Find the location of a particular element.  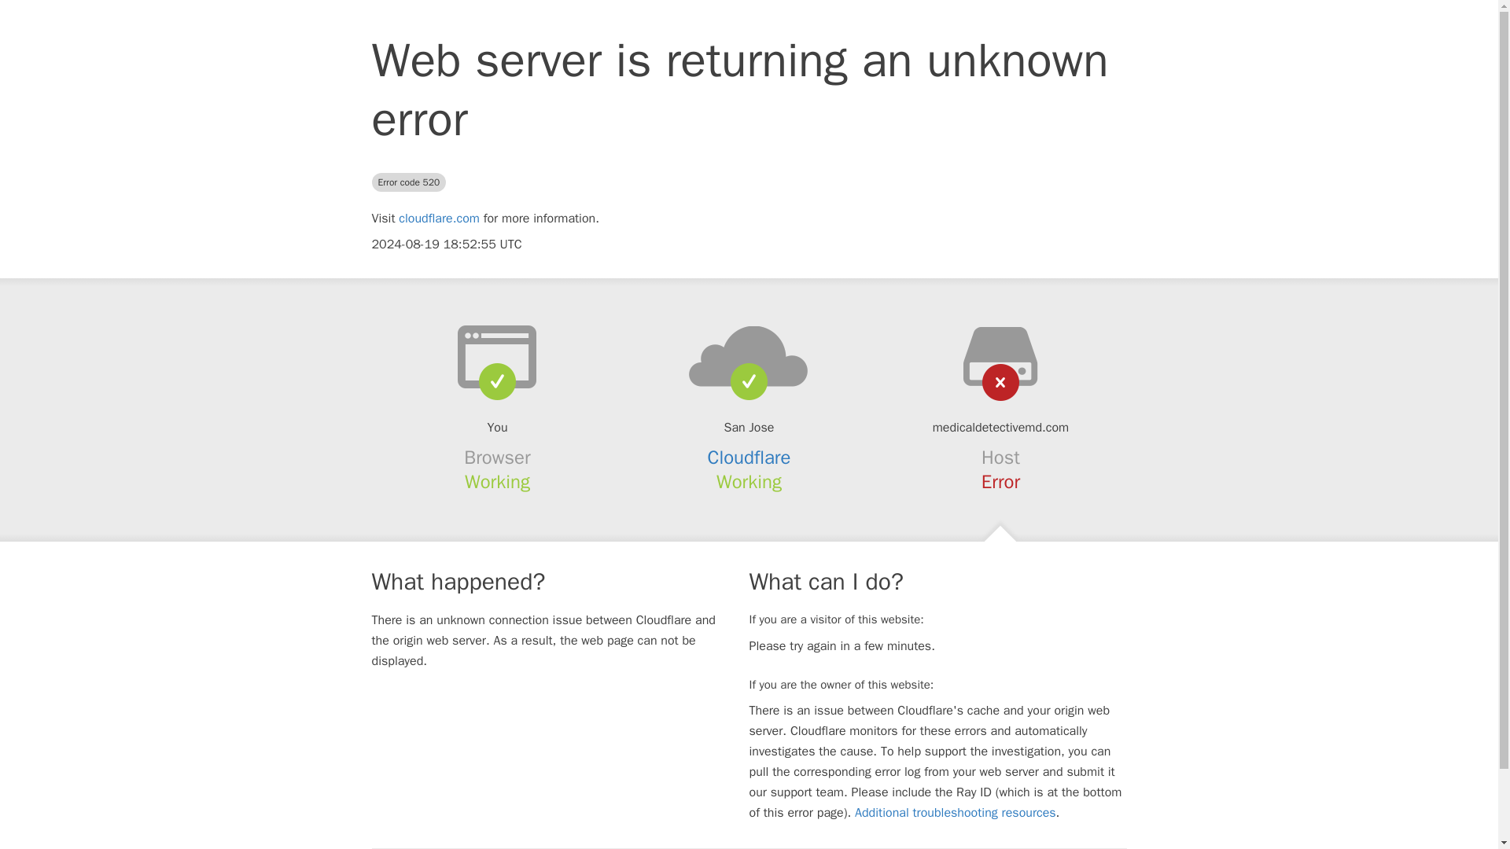

Cloudflare is located at coordinates (749, 458).